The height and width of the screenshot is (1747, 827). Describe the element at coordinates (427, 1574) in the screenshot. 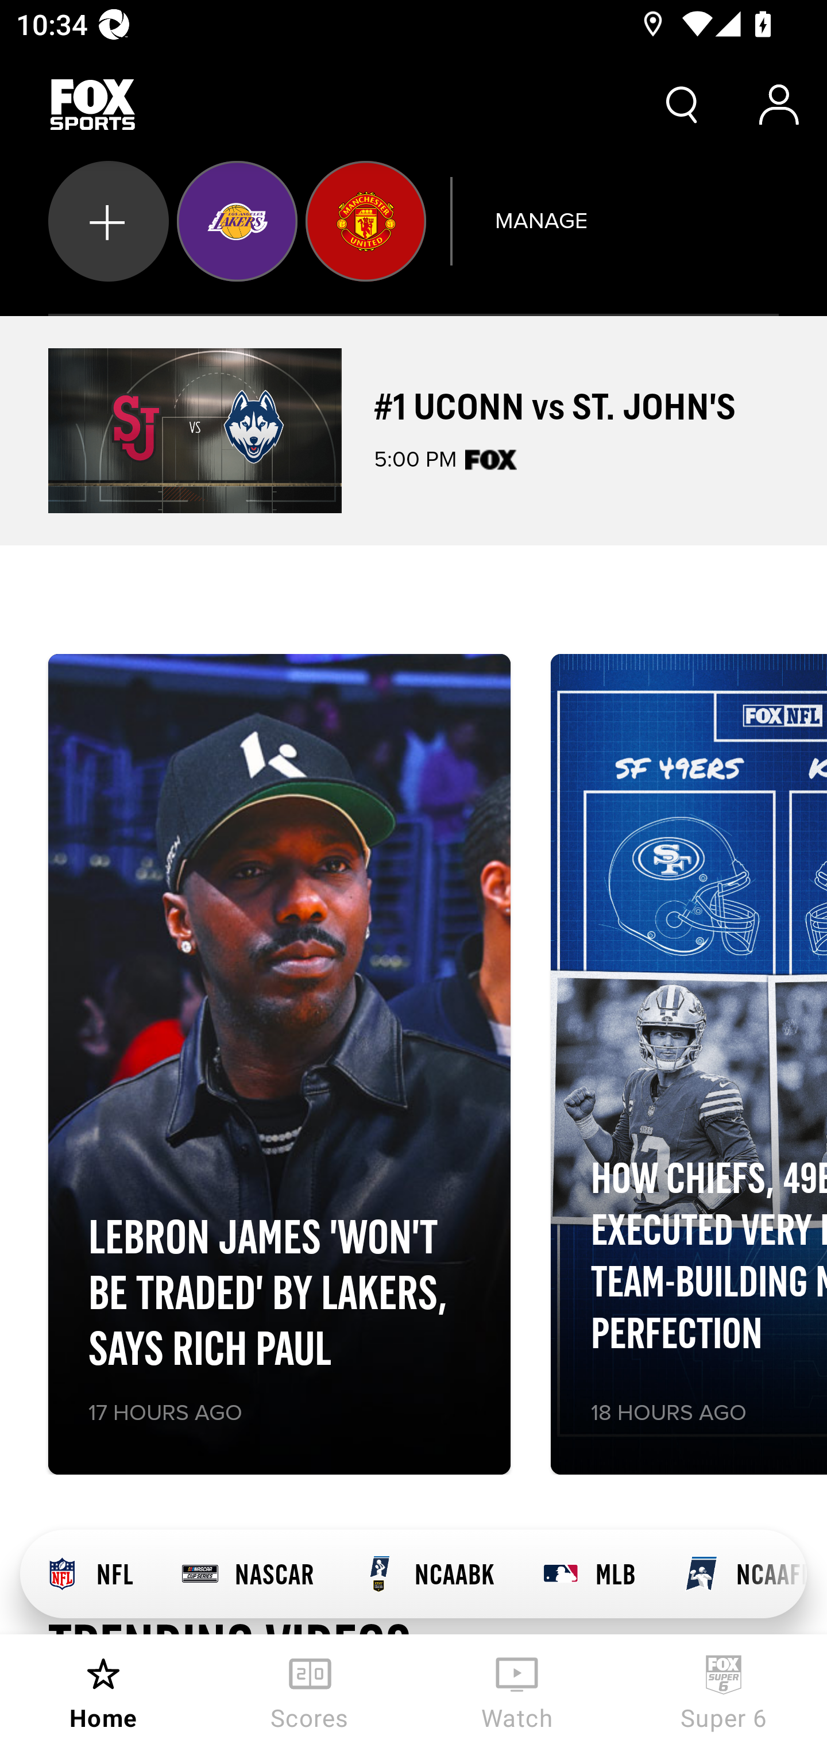

I see `NCAABK` at that location.